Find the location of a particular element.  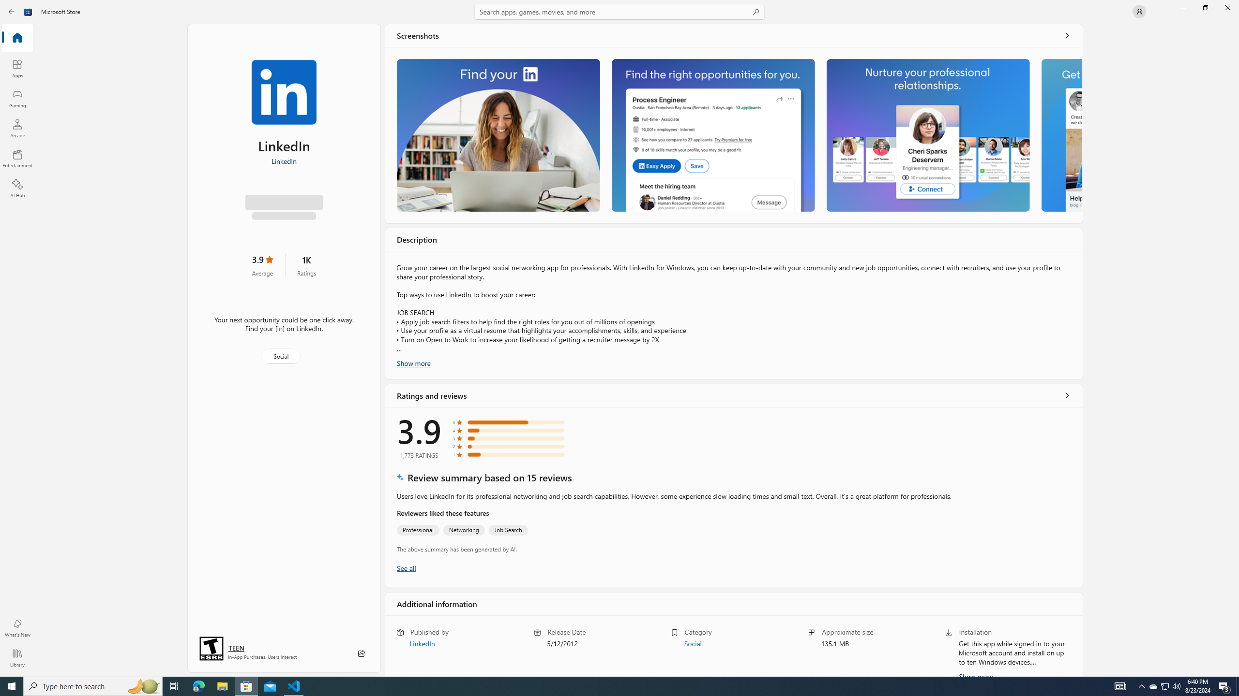

Close Microsoft Store is located at coordinates (1227, 8).